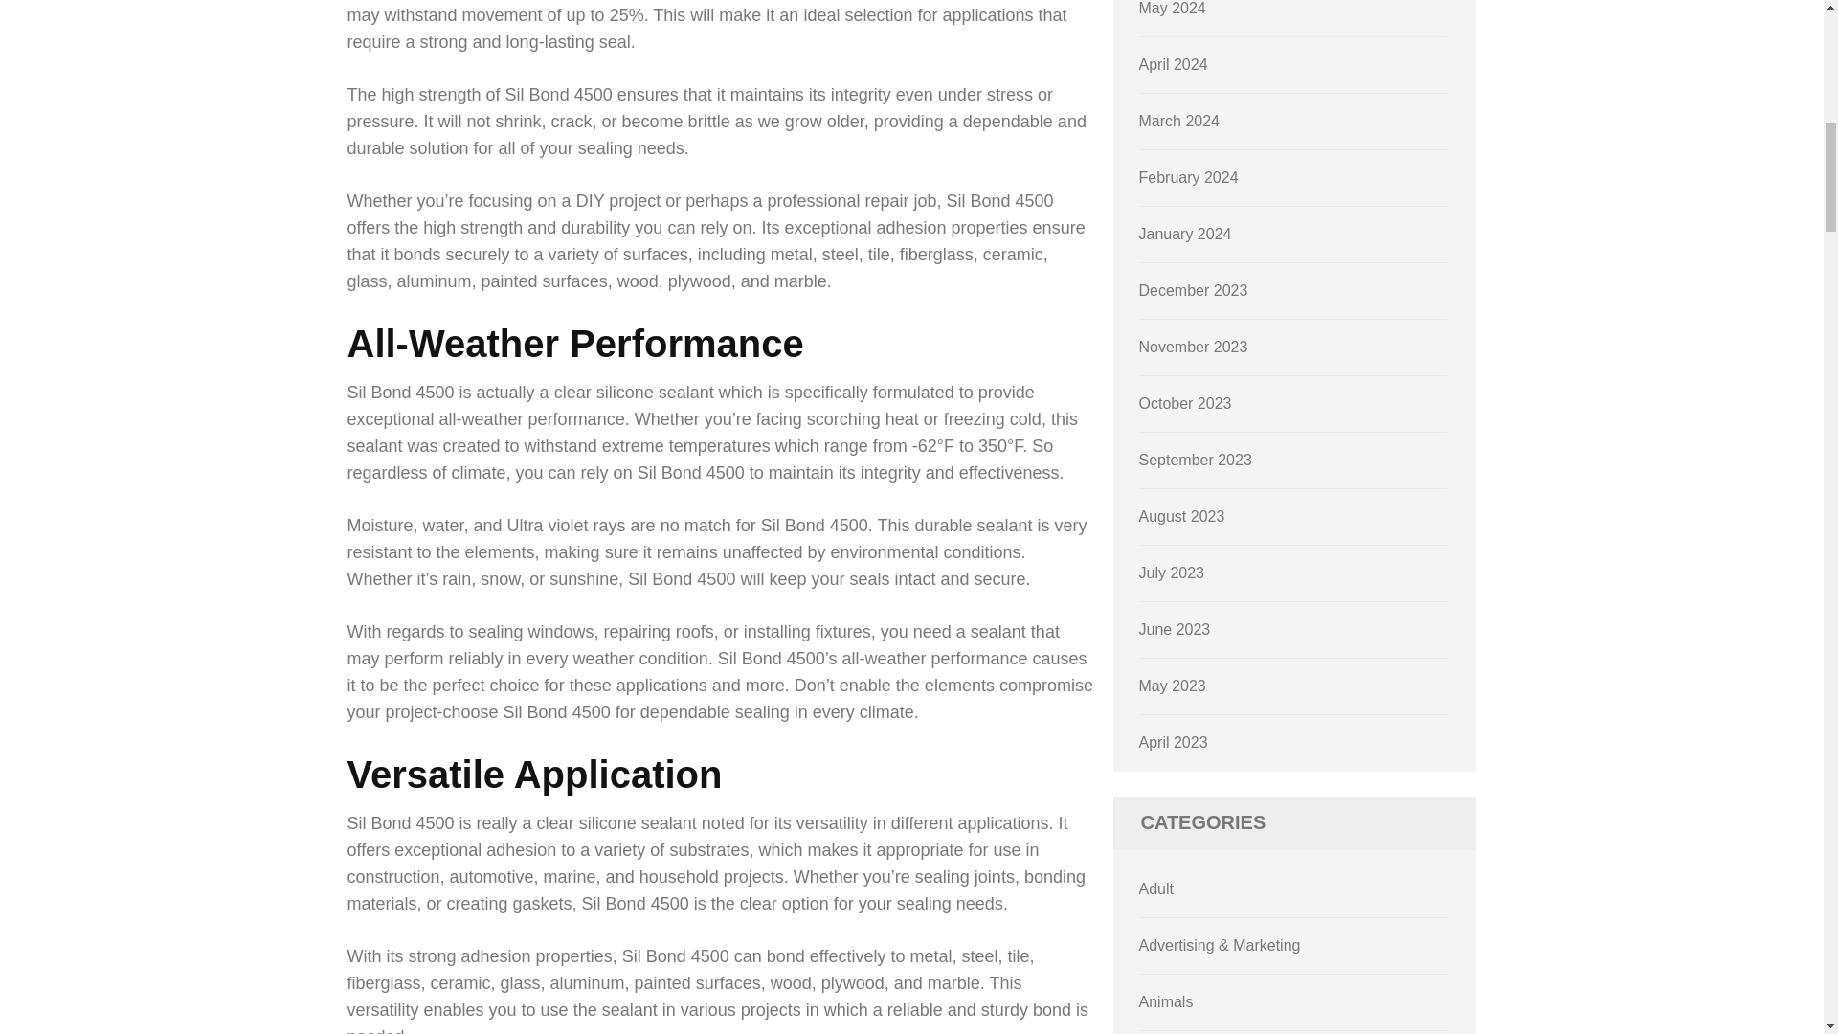 Image resolution: width=1838 pixels, height=1034 pixels. I want to click on June 2023, so click(1176, 630).